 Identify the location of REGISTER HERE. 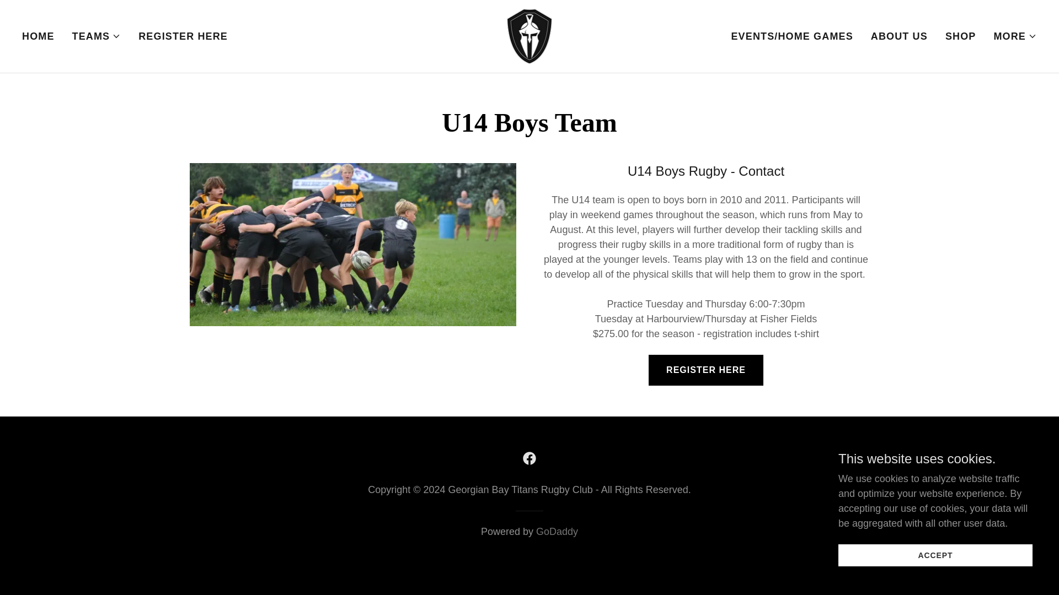
(183, 36).